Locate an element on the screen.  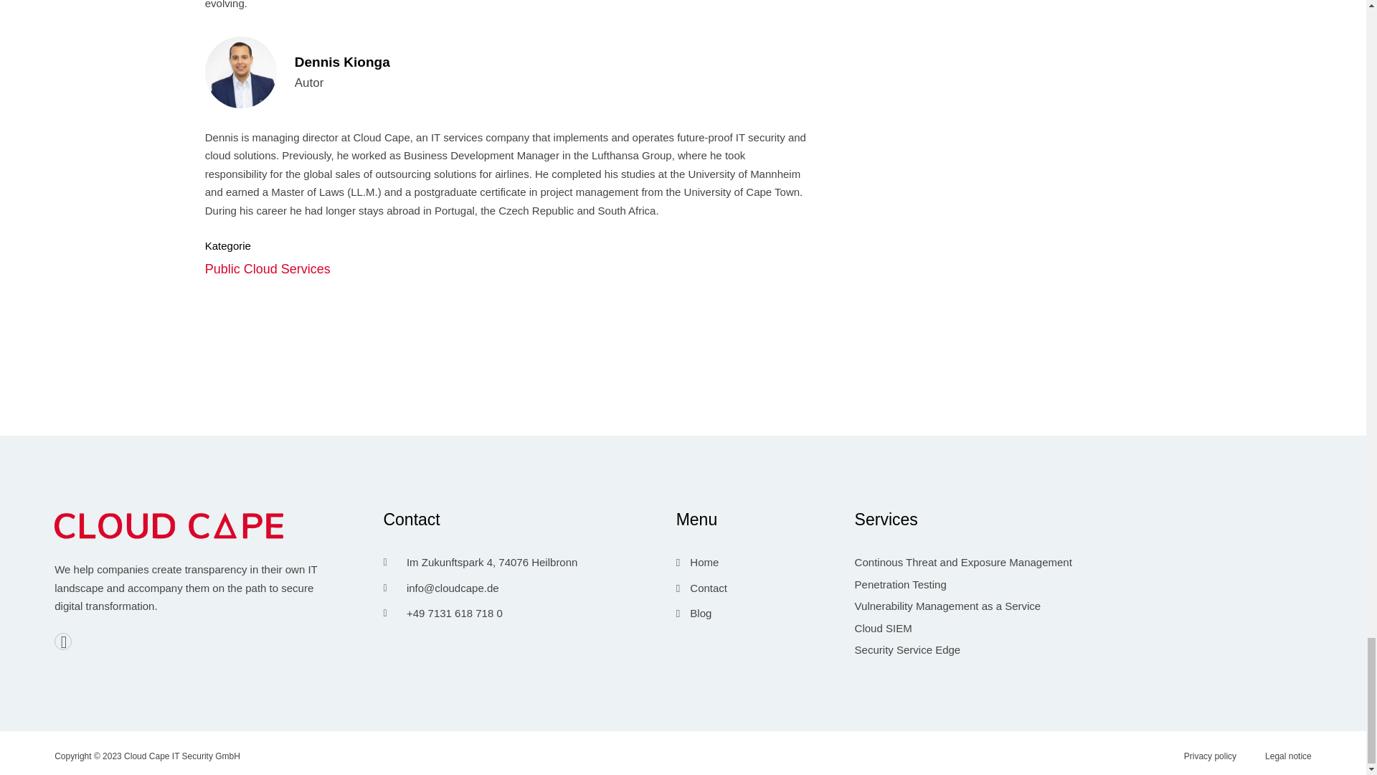
Contact is located at coordinates (762, 588).